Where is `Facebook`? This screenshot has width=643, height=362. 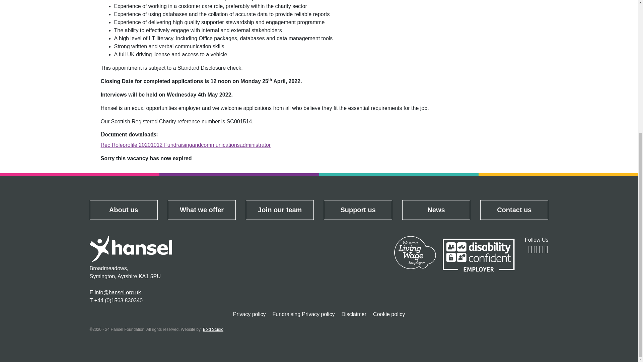 Facebook is located at coordinates (530, 251).